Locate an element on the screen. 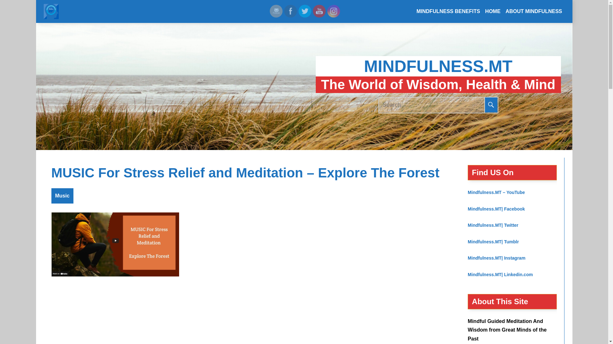 Image resolution: width=613 pixels, height=344 pixels. ABOUT MINDFULNESS is located at coordinates (534, 11).